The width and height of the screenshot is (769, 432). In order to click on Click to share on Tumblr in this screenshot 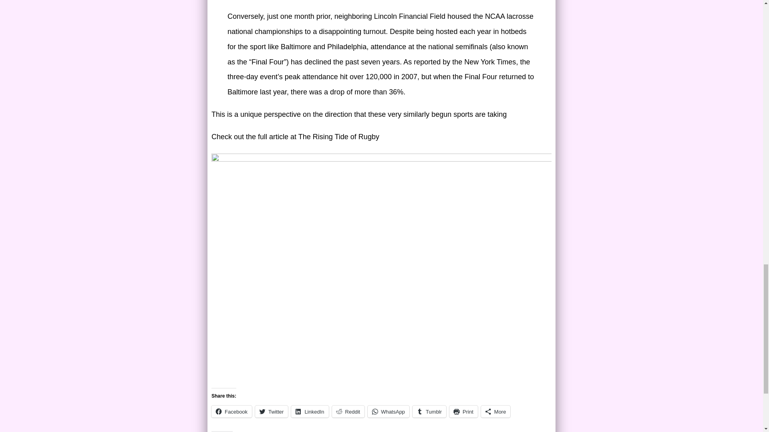, I will do `click(429, 412)`.